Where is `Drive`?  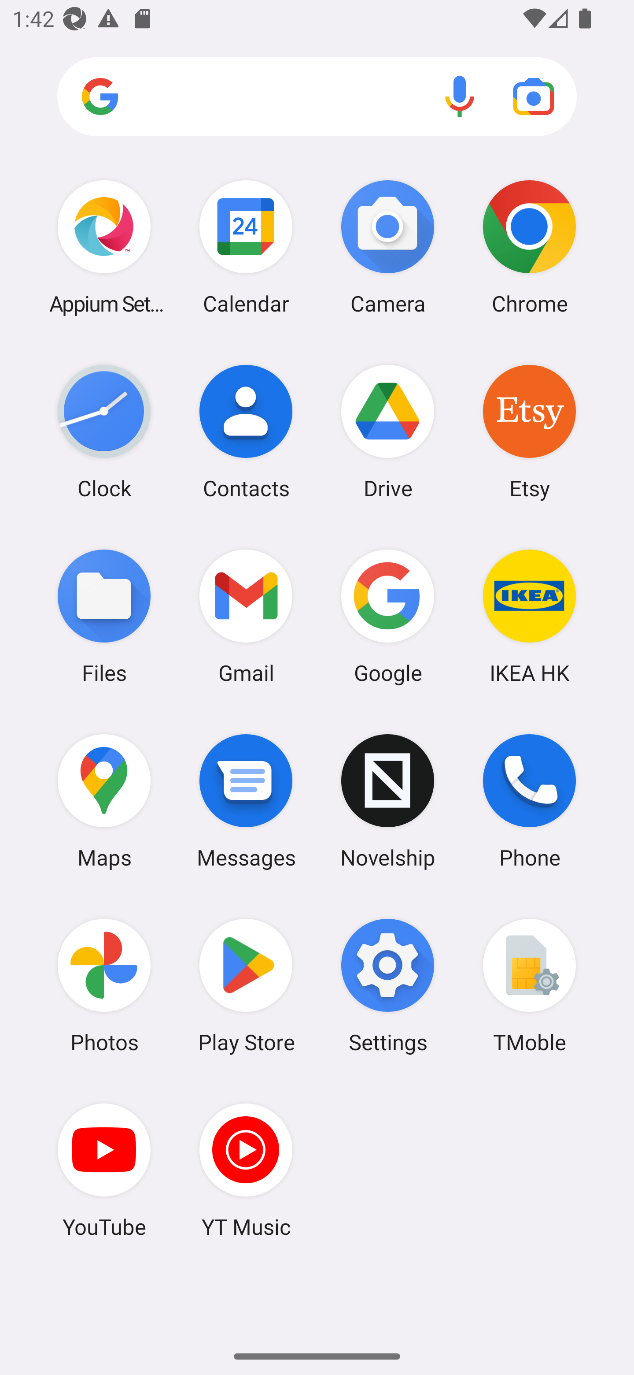
Drive is located at coordinates (388, 431).